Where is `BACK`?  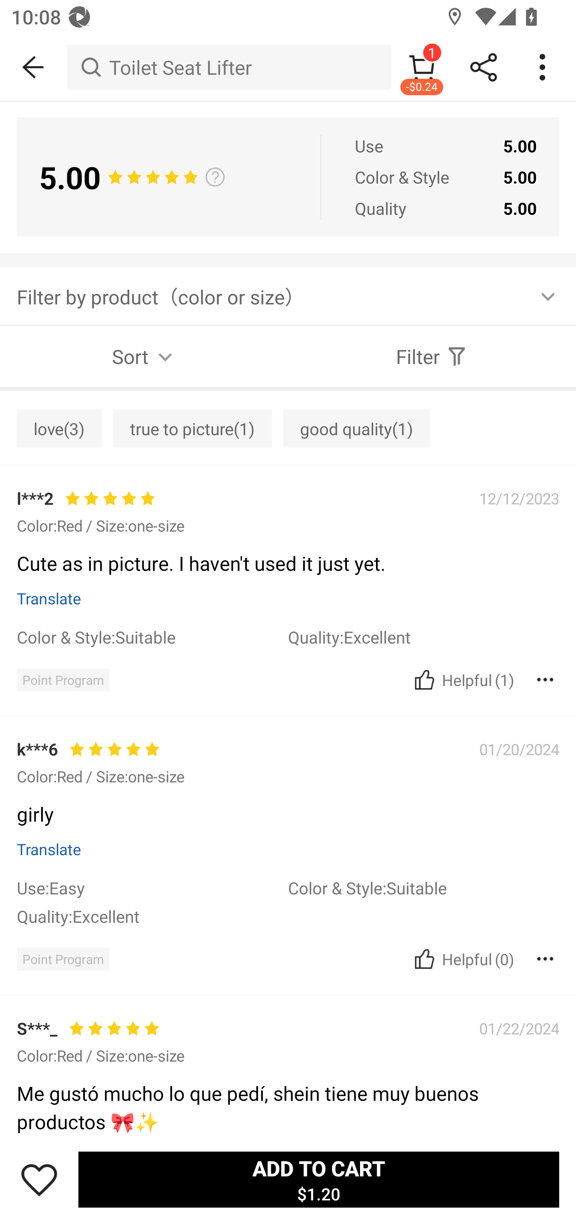
BACK is located at coordinates (34, 67).